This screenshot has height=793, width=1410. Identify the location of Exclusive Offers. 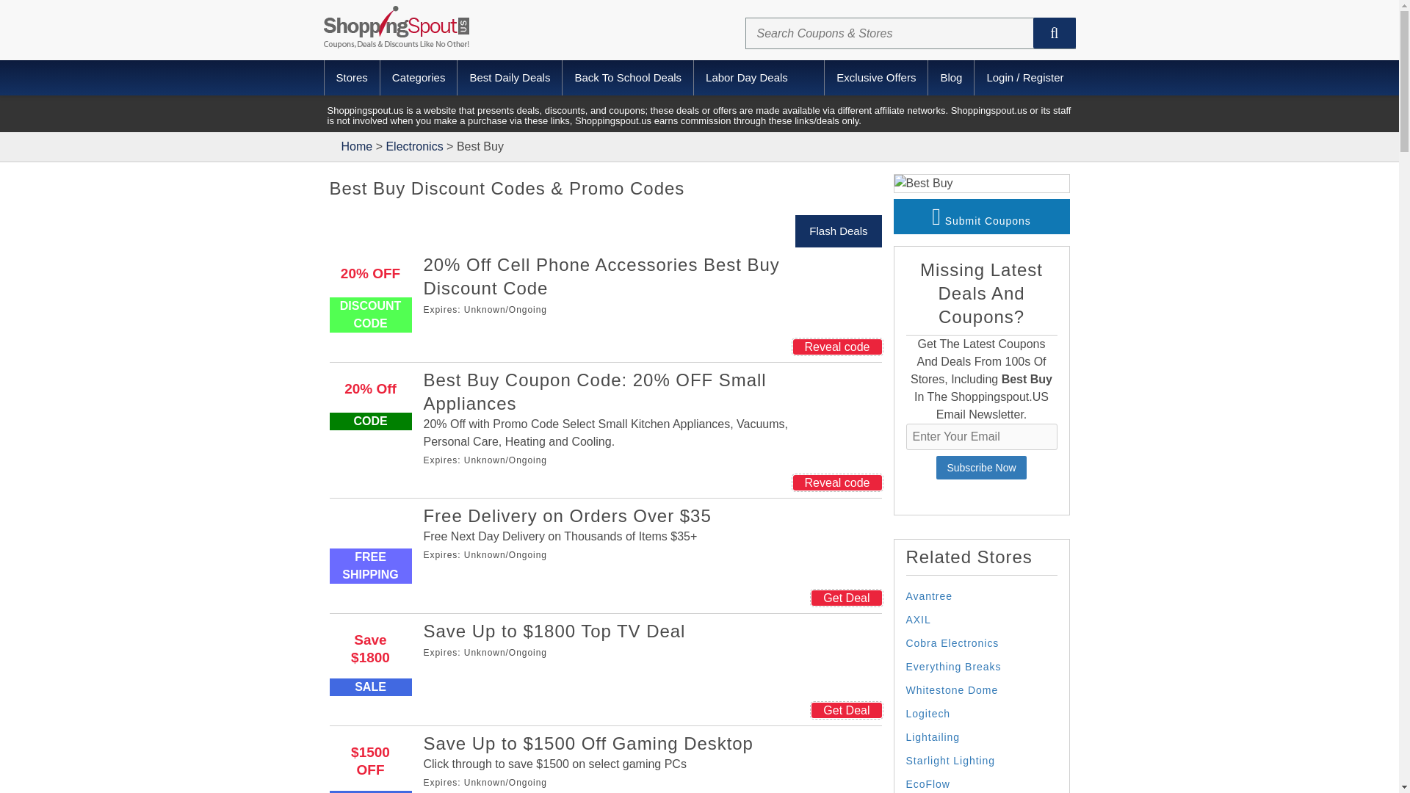
(875, 78).